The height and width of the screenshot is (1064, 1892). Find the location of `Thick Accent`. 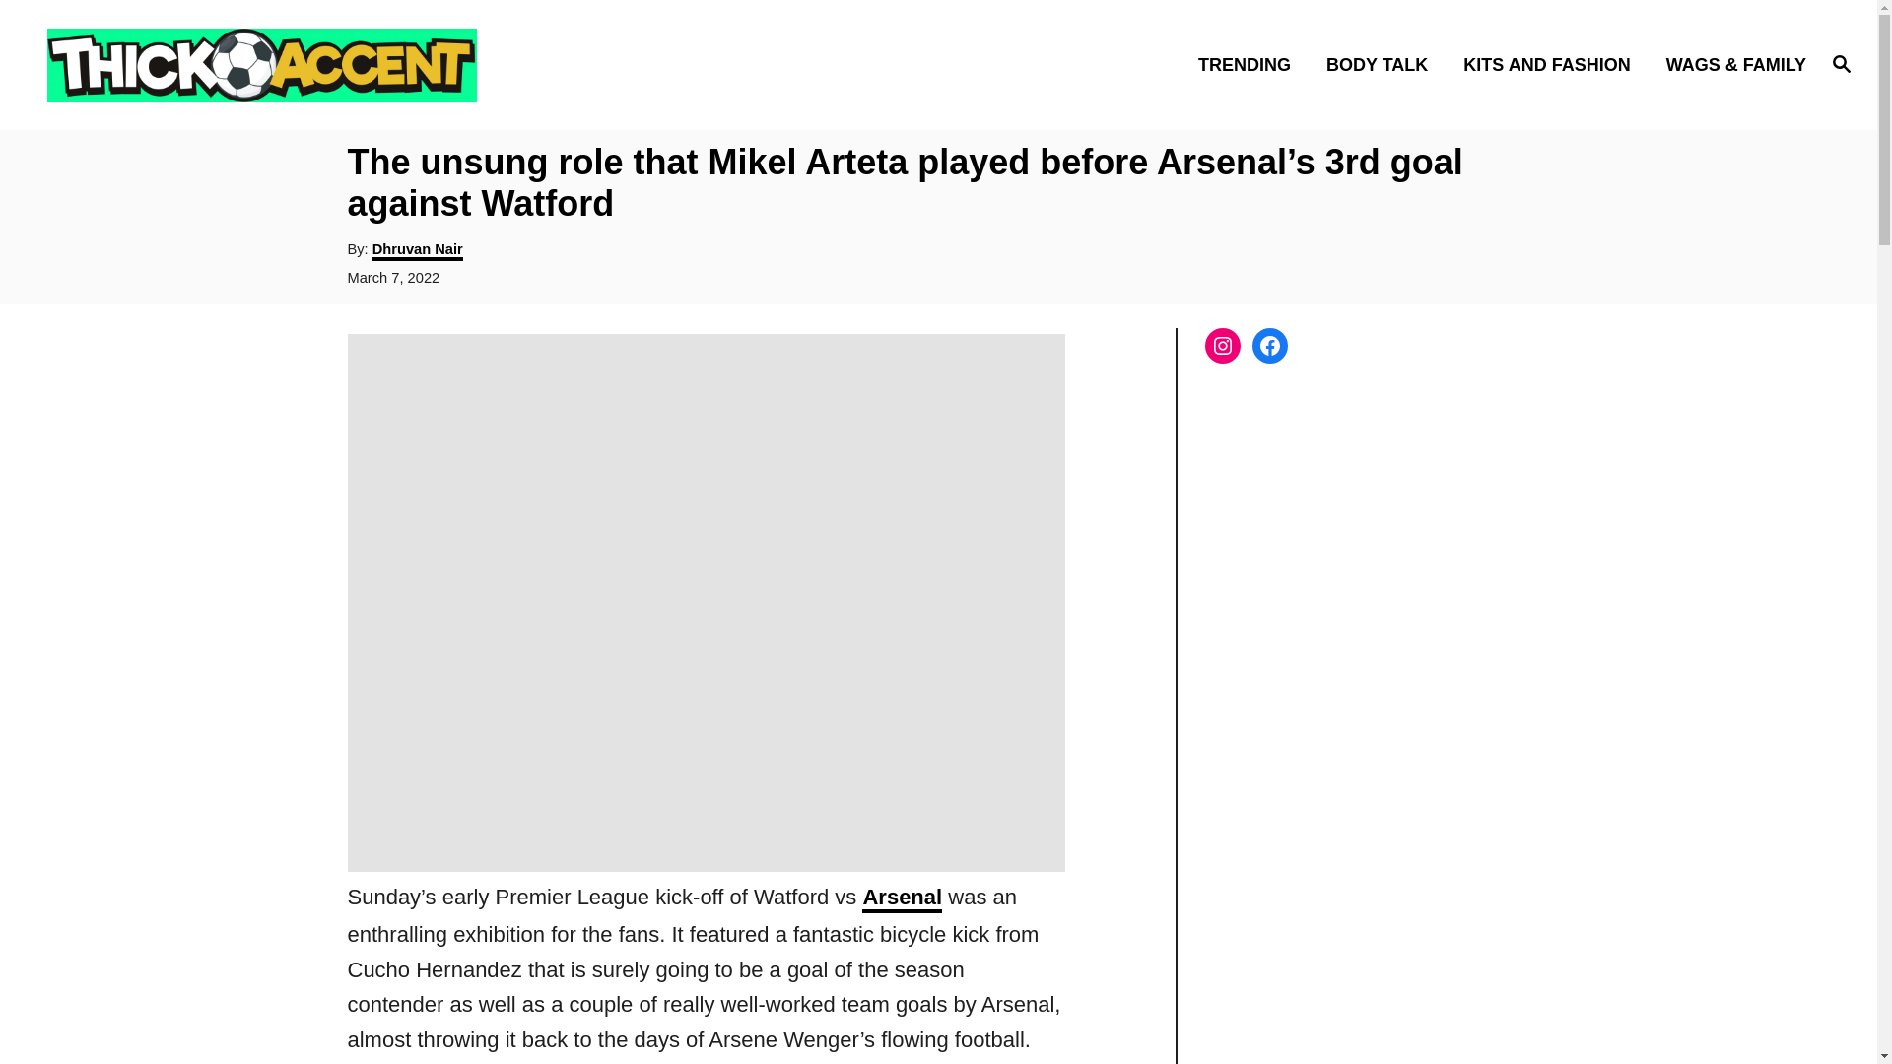

Thick Accent is located at coordinates (266, 64).